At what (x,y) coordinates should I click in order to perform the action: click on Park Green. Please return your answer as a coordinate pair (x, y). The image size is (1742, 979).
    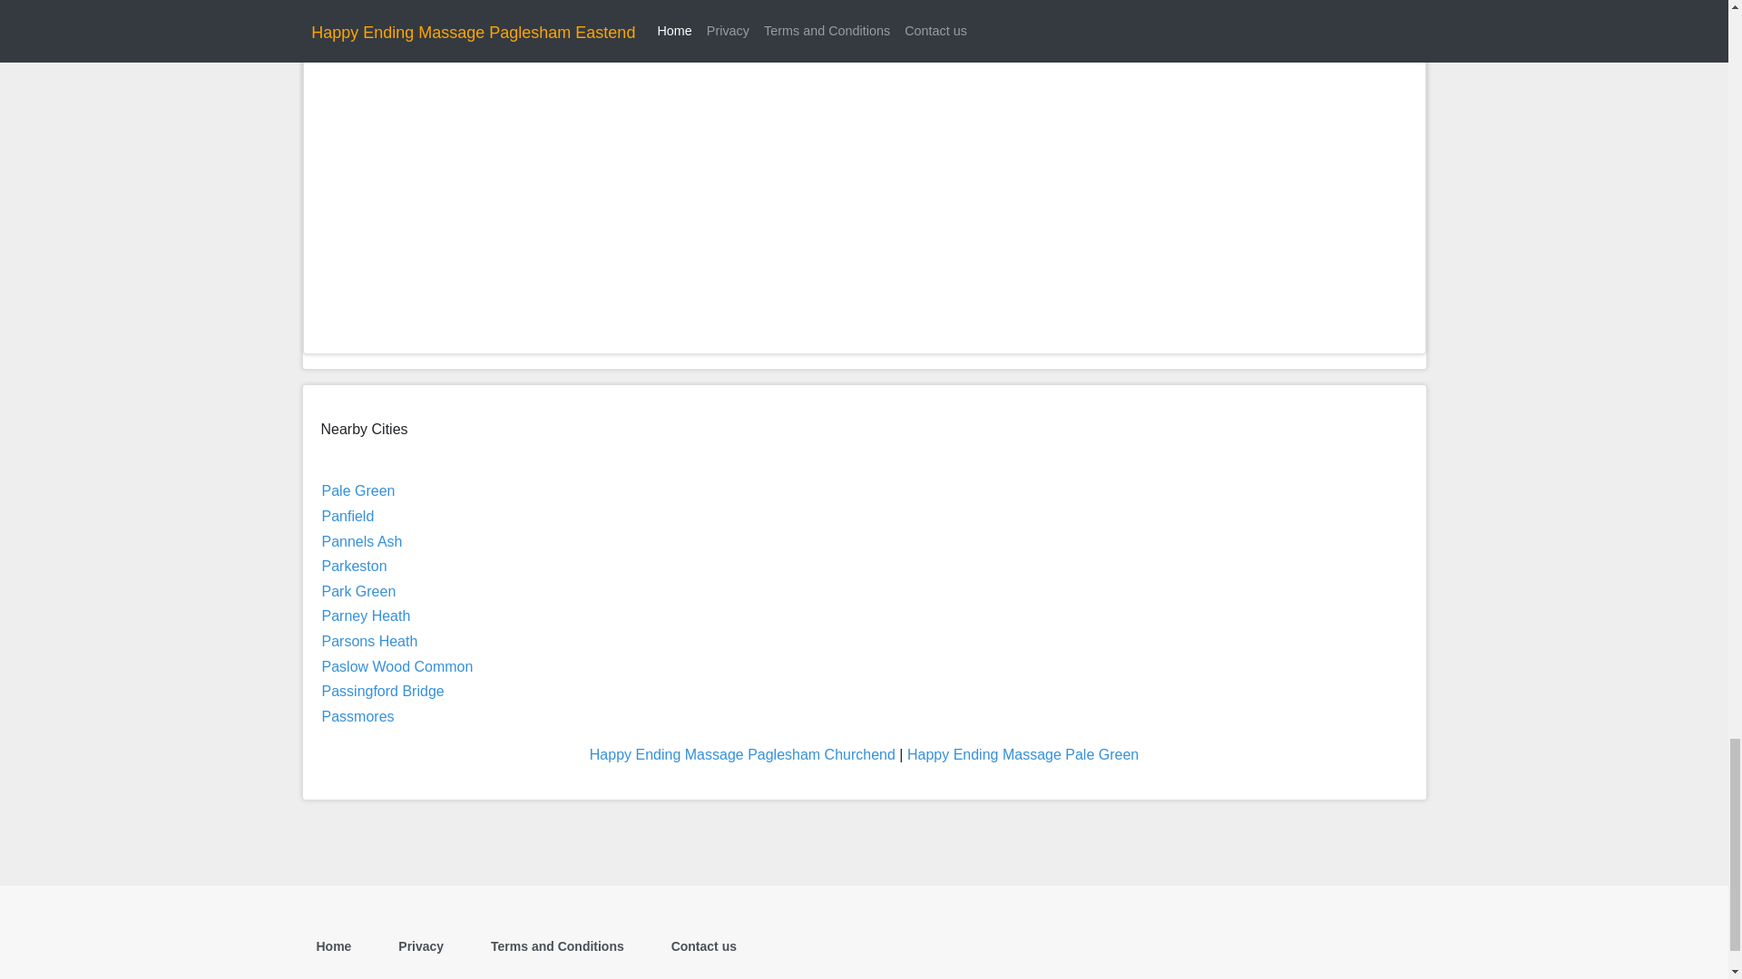
    Looking at the image, I should click on (357, 591).